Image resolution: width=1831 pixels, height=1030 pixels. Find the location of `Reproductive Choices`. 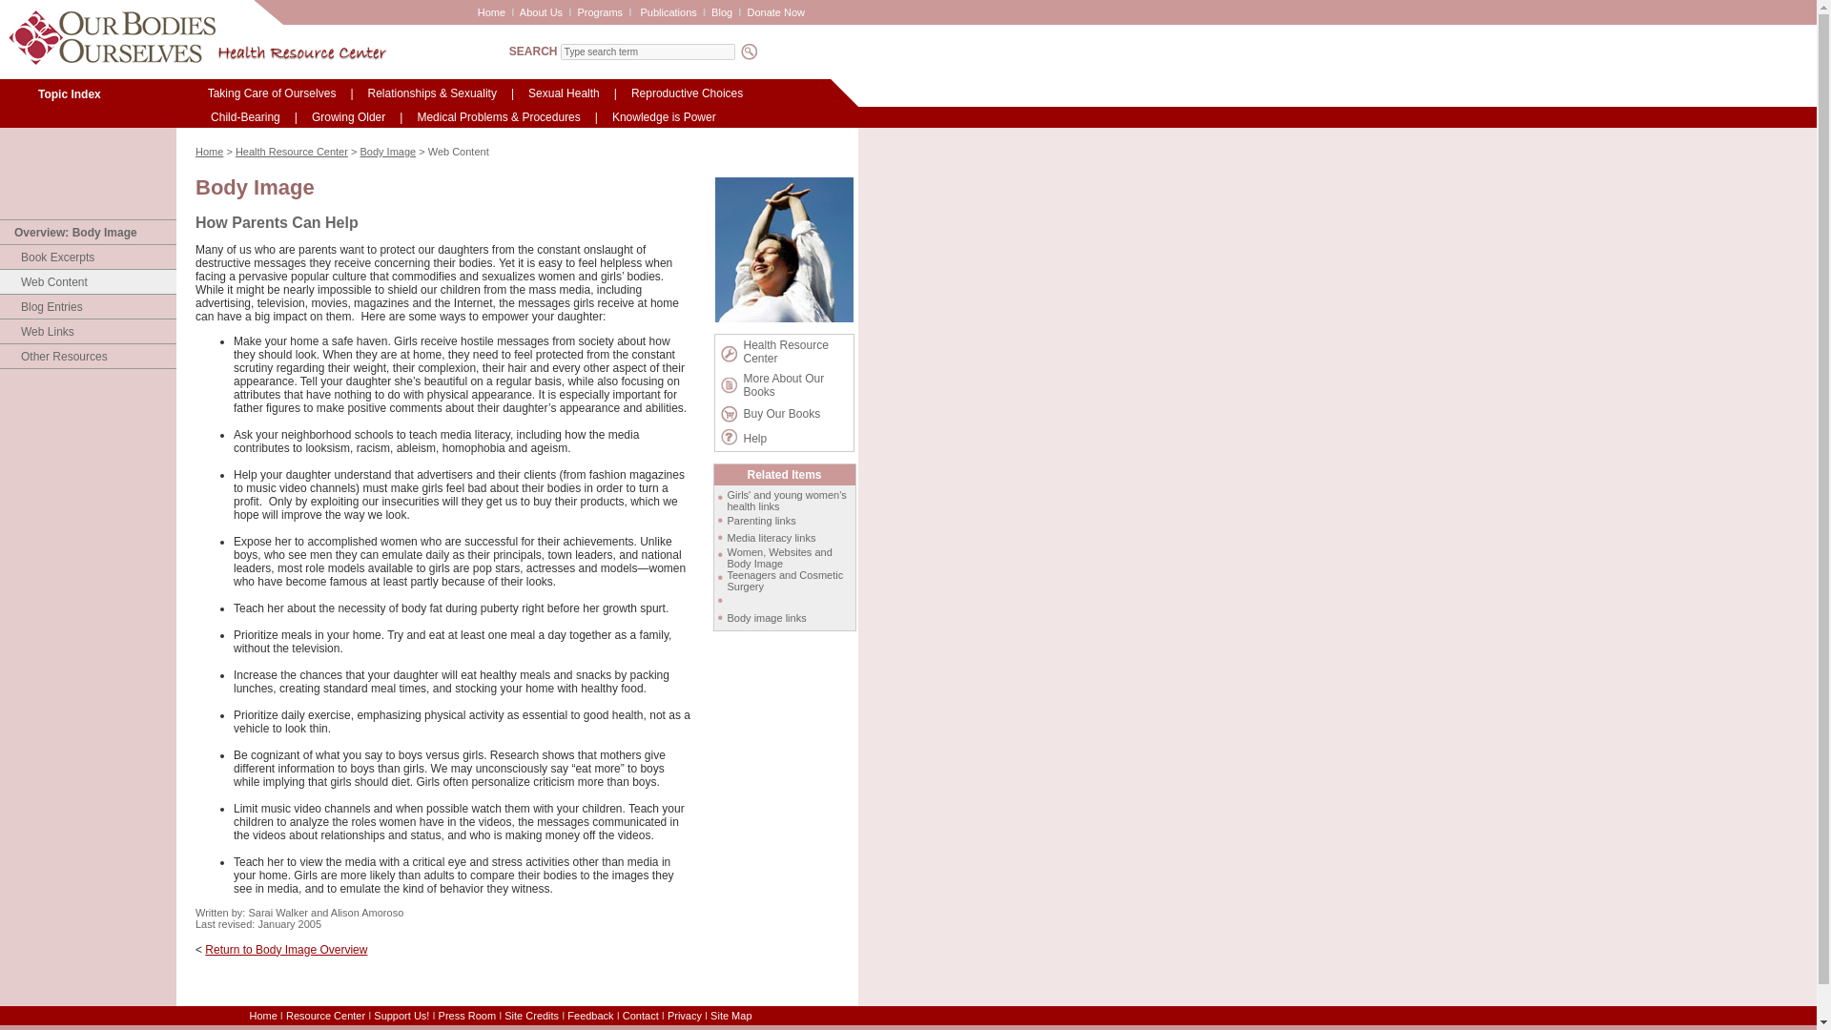

Reproductive Choices is located at coordinates (687, 93).